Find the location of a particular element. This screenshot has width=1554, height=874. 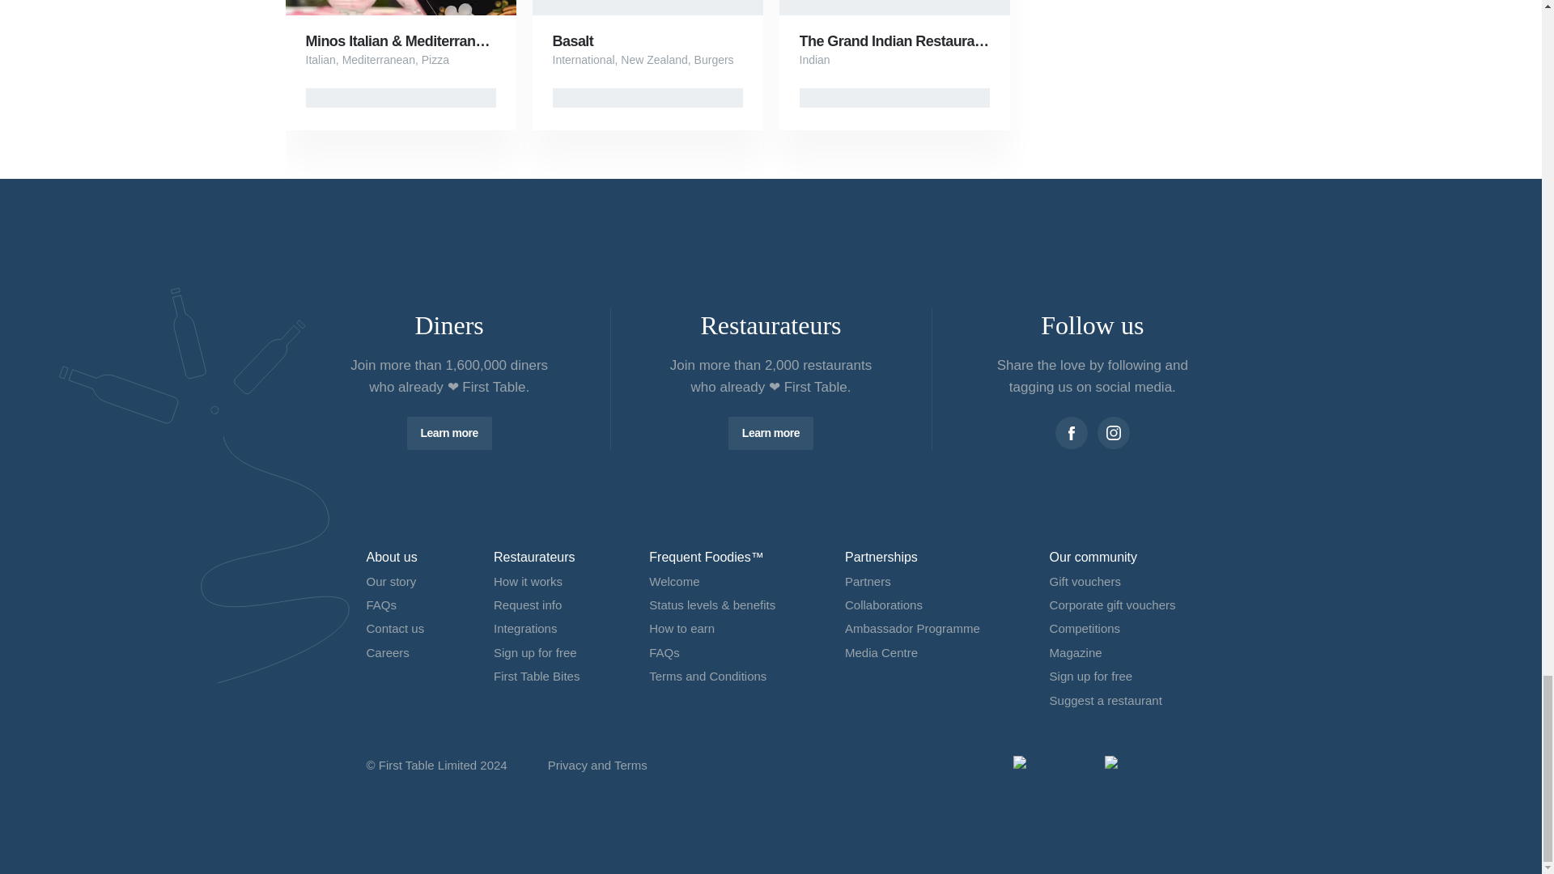

Basalt is located at coordinates (572, 40).